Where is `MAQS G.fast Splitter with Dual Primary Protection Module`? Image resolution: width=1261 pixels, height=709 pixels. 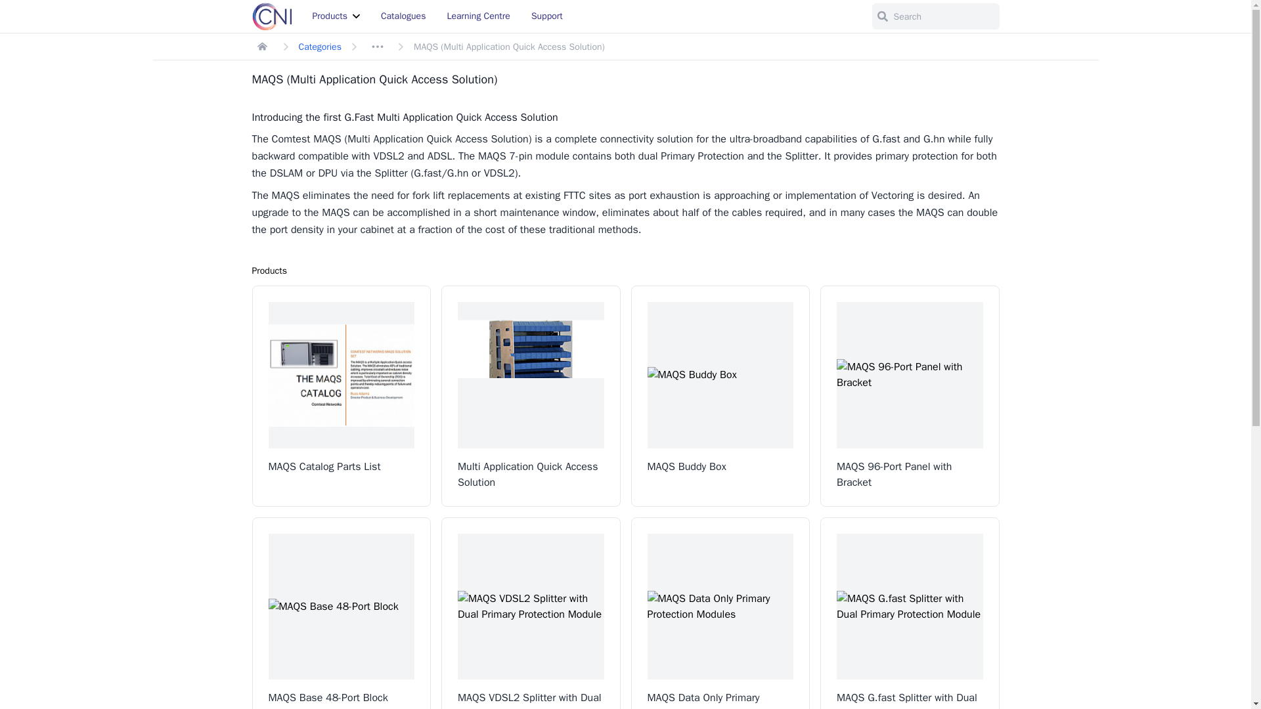
MAQS G.fast Splitter with Dual Primary Protection Module is located at coordinates (910, 613).